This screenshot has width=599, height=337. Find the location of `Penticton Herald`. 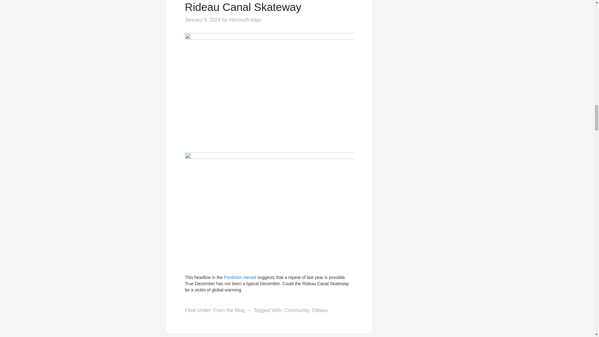

Penticton Herald is located at coordinates (240, 277).